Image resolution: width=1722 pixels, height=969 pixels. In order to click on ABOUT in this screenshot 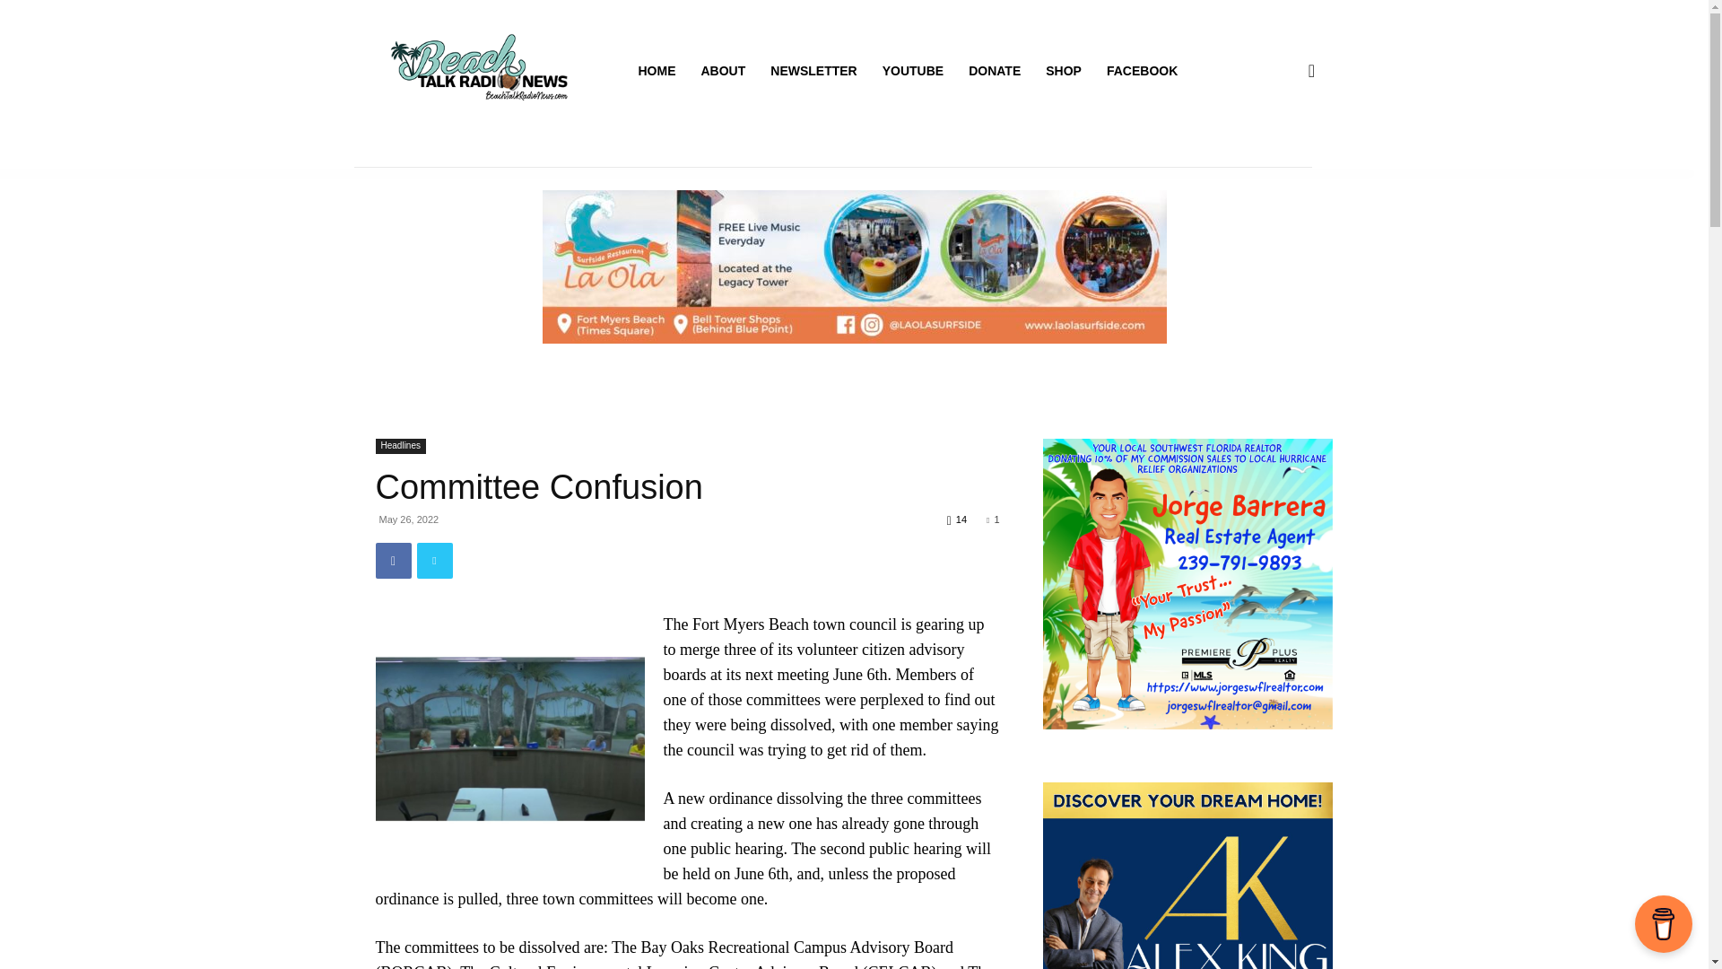, I will do `click(724, 70)`.